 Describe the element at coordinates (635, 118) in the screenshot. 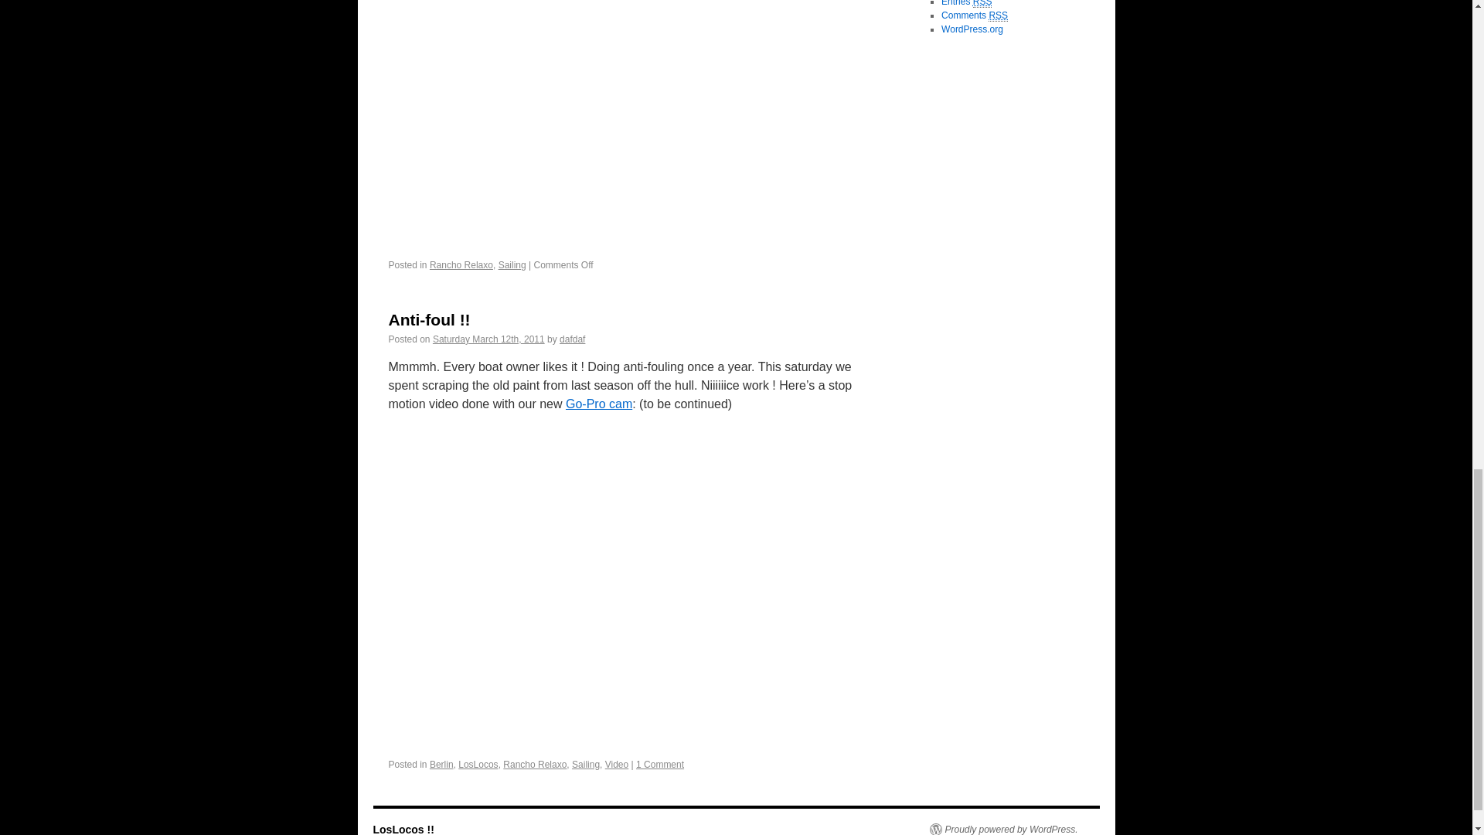

I see `YouTube video player` at that location.